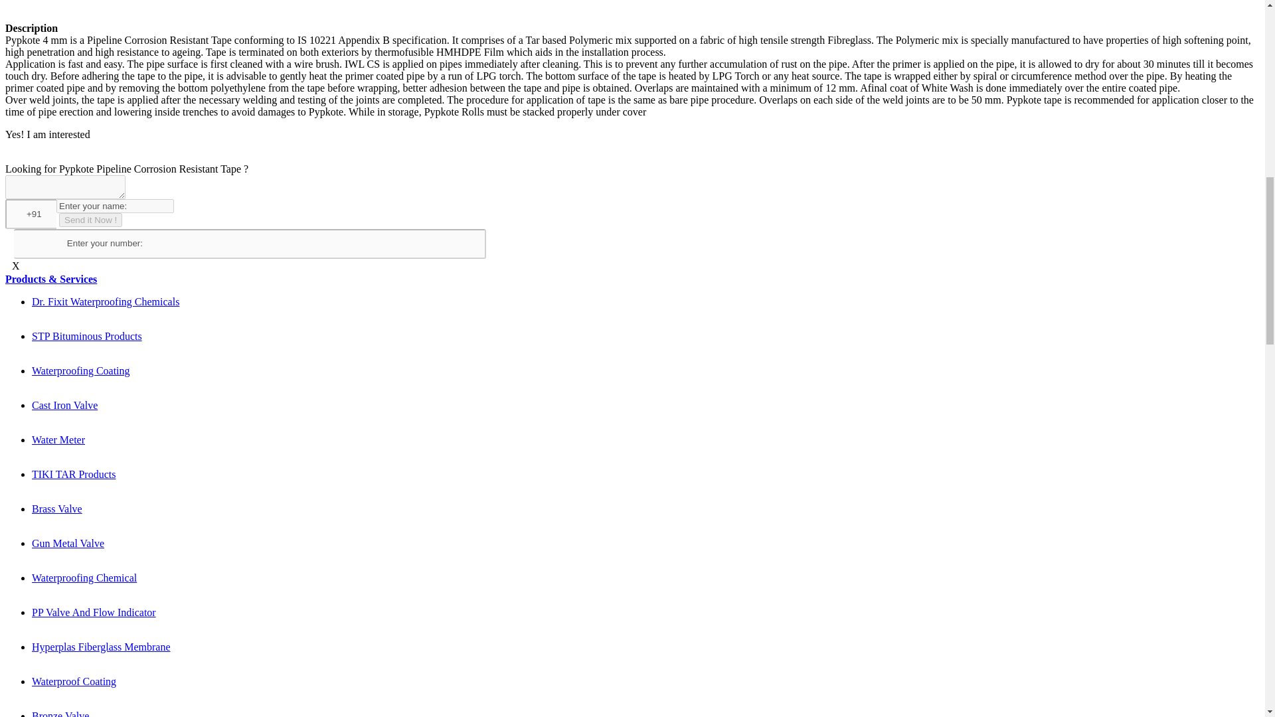 Image resolution: width=1275 pixels, height=717 pixels. I want to click on STP Bituminous Products, so click(86, 336).